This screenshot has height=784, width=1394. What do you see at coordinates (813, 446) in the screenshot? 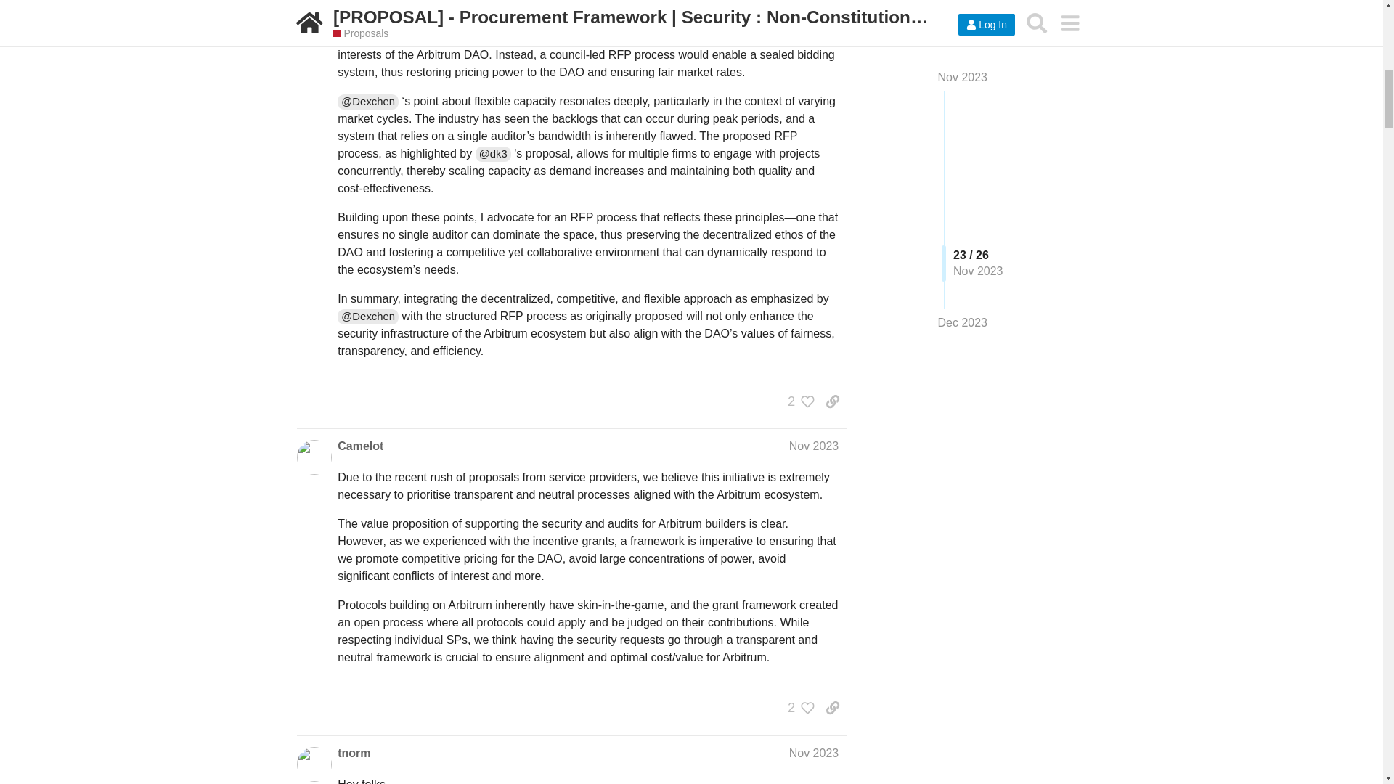
I see `Nov 2023` at bounding box center [813, 446].